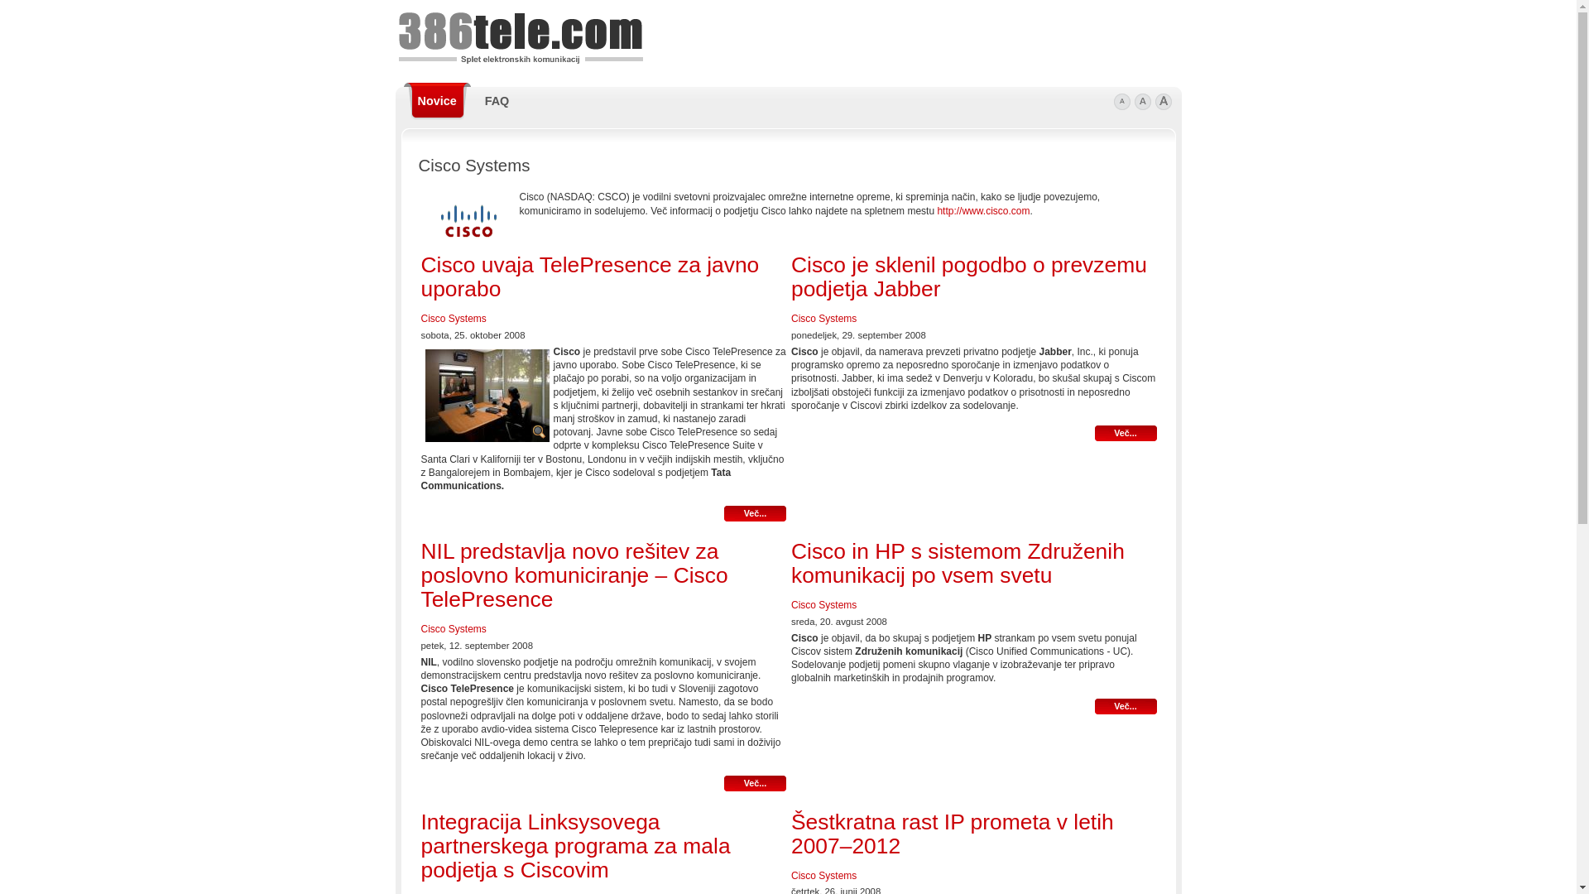 Image resolution: width=1589 pixels, height=894 pixels. What do you see at coordinates (454, 629) in the screenshot?
I see `Cisco Systems` at bounding box center [454, 629].